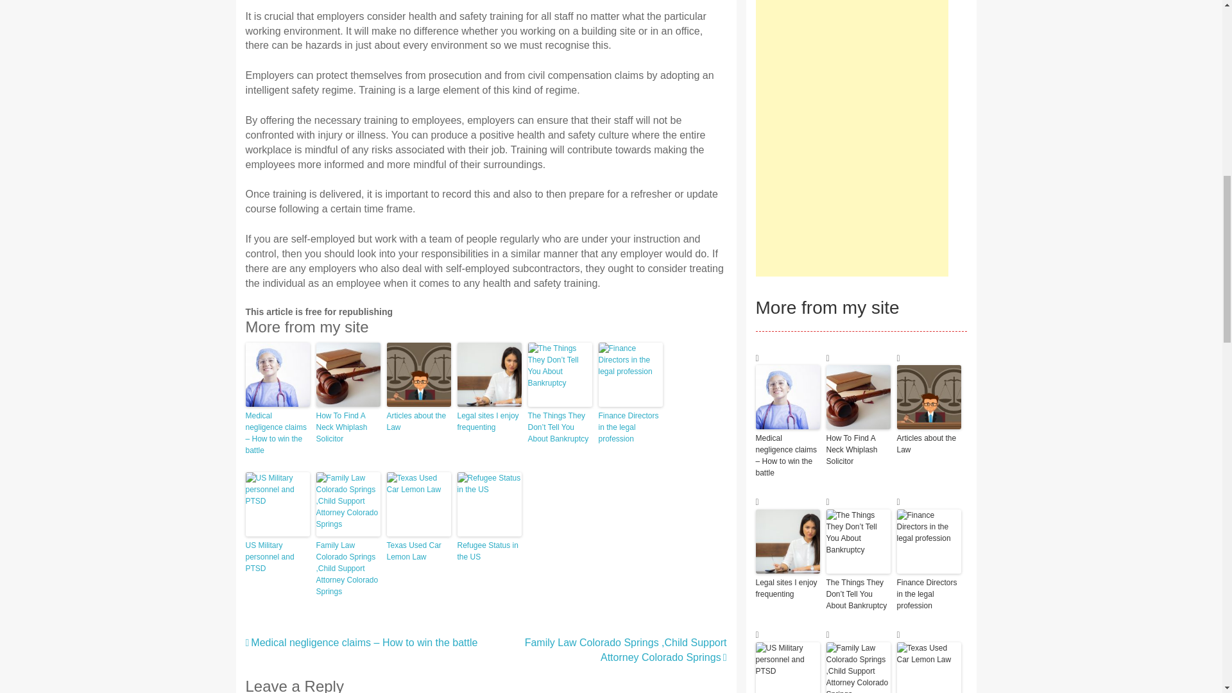  I want to click on How To Find A Neck Whiplash Solicitor, so click(347, 427).